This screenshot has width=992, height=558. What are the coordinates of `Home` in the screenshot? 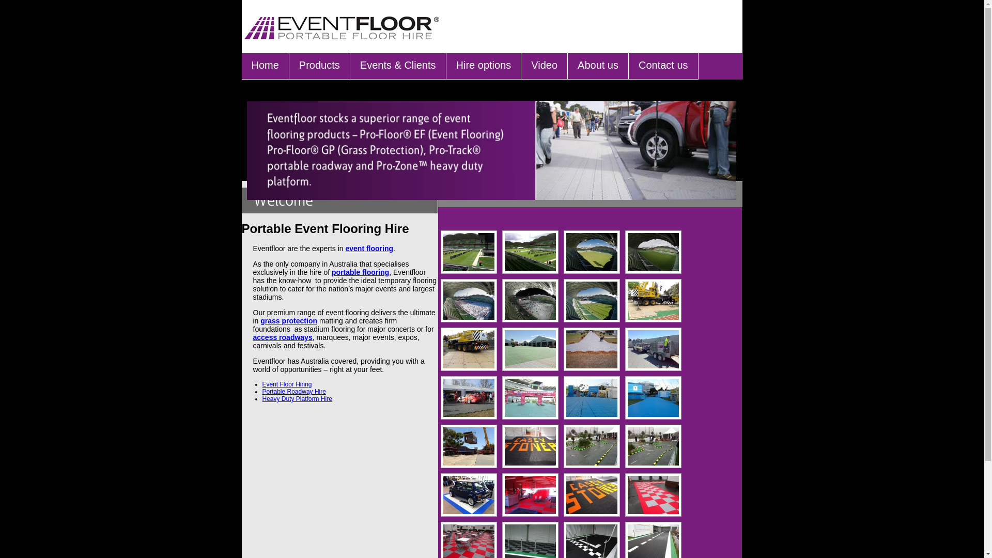 It's located at (266, 66).